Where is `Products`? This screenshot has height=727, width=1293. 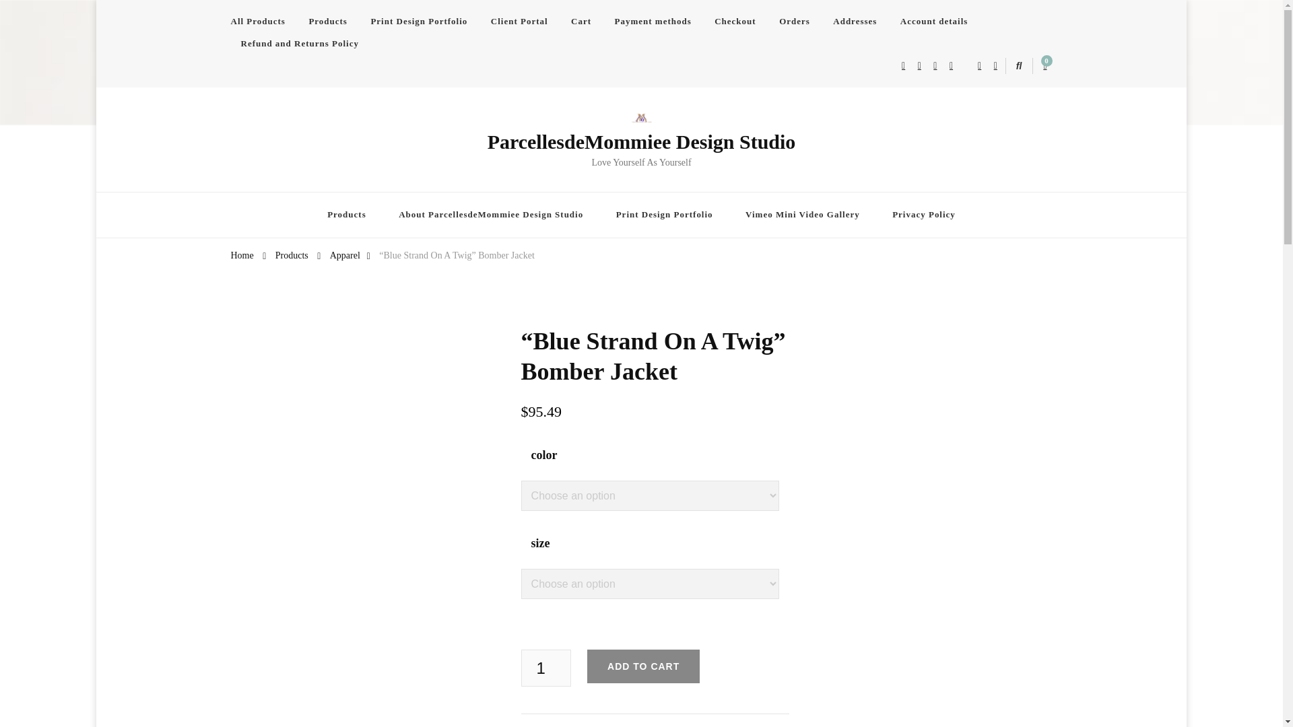 Products is located at coordinates (347, 215).